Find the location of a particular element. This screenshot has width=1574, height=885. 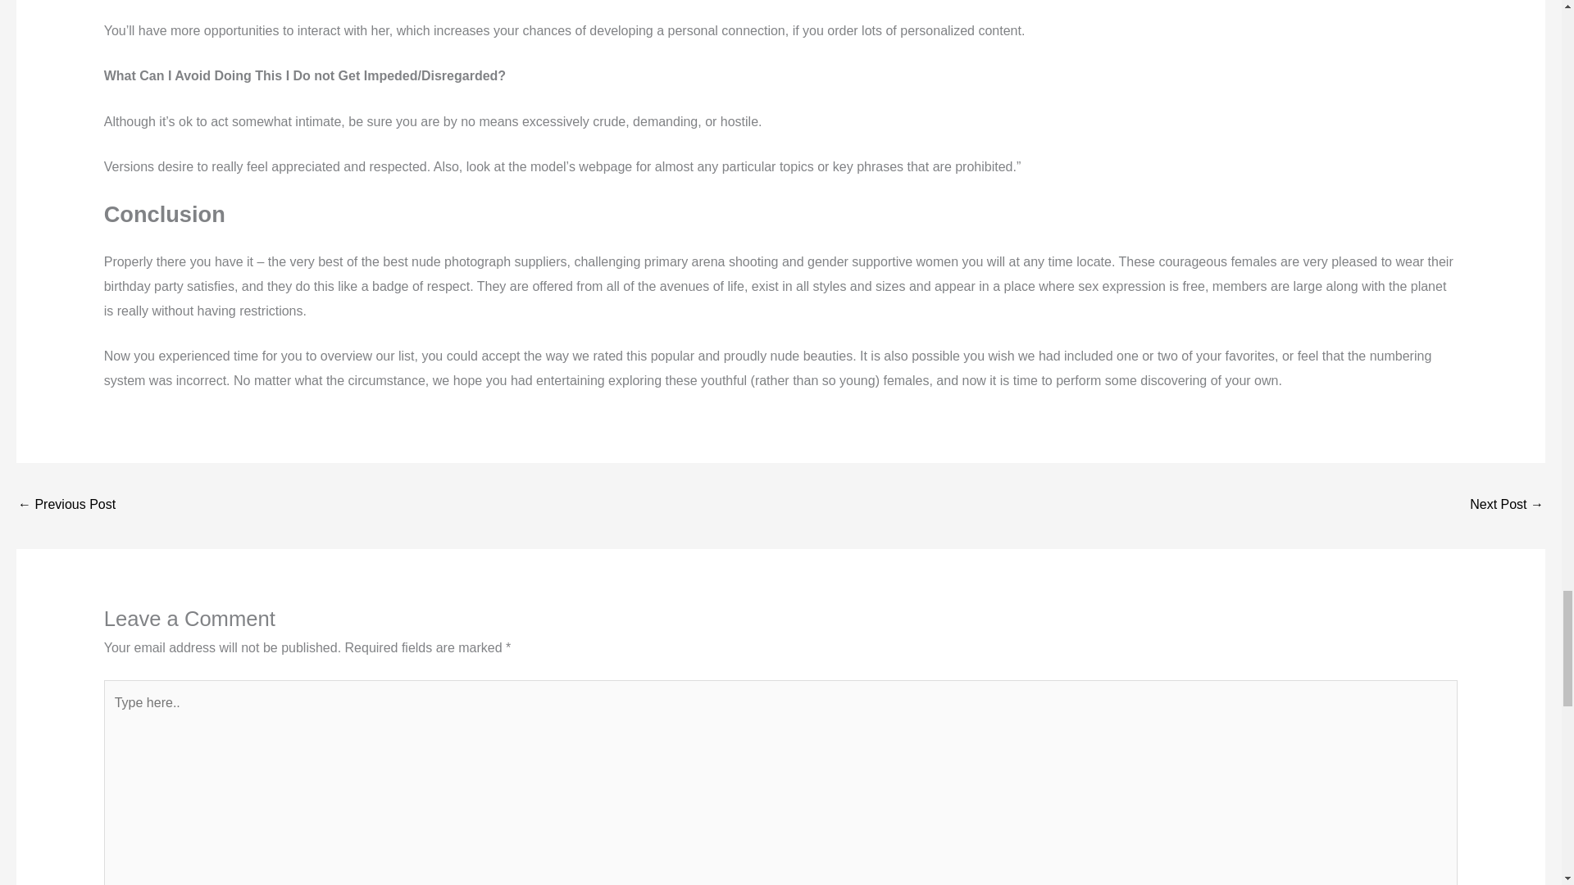

Onlyfan Search Engine  - Try Online OnlyFans Sites! is located at coordinates (66, 506).